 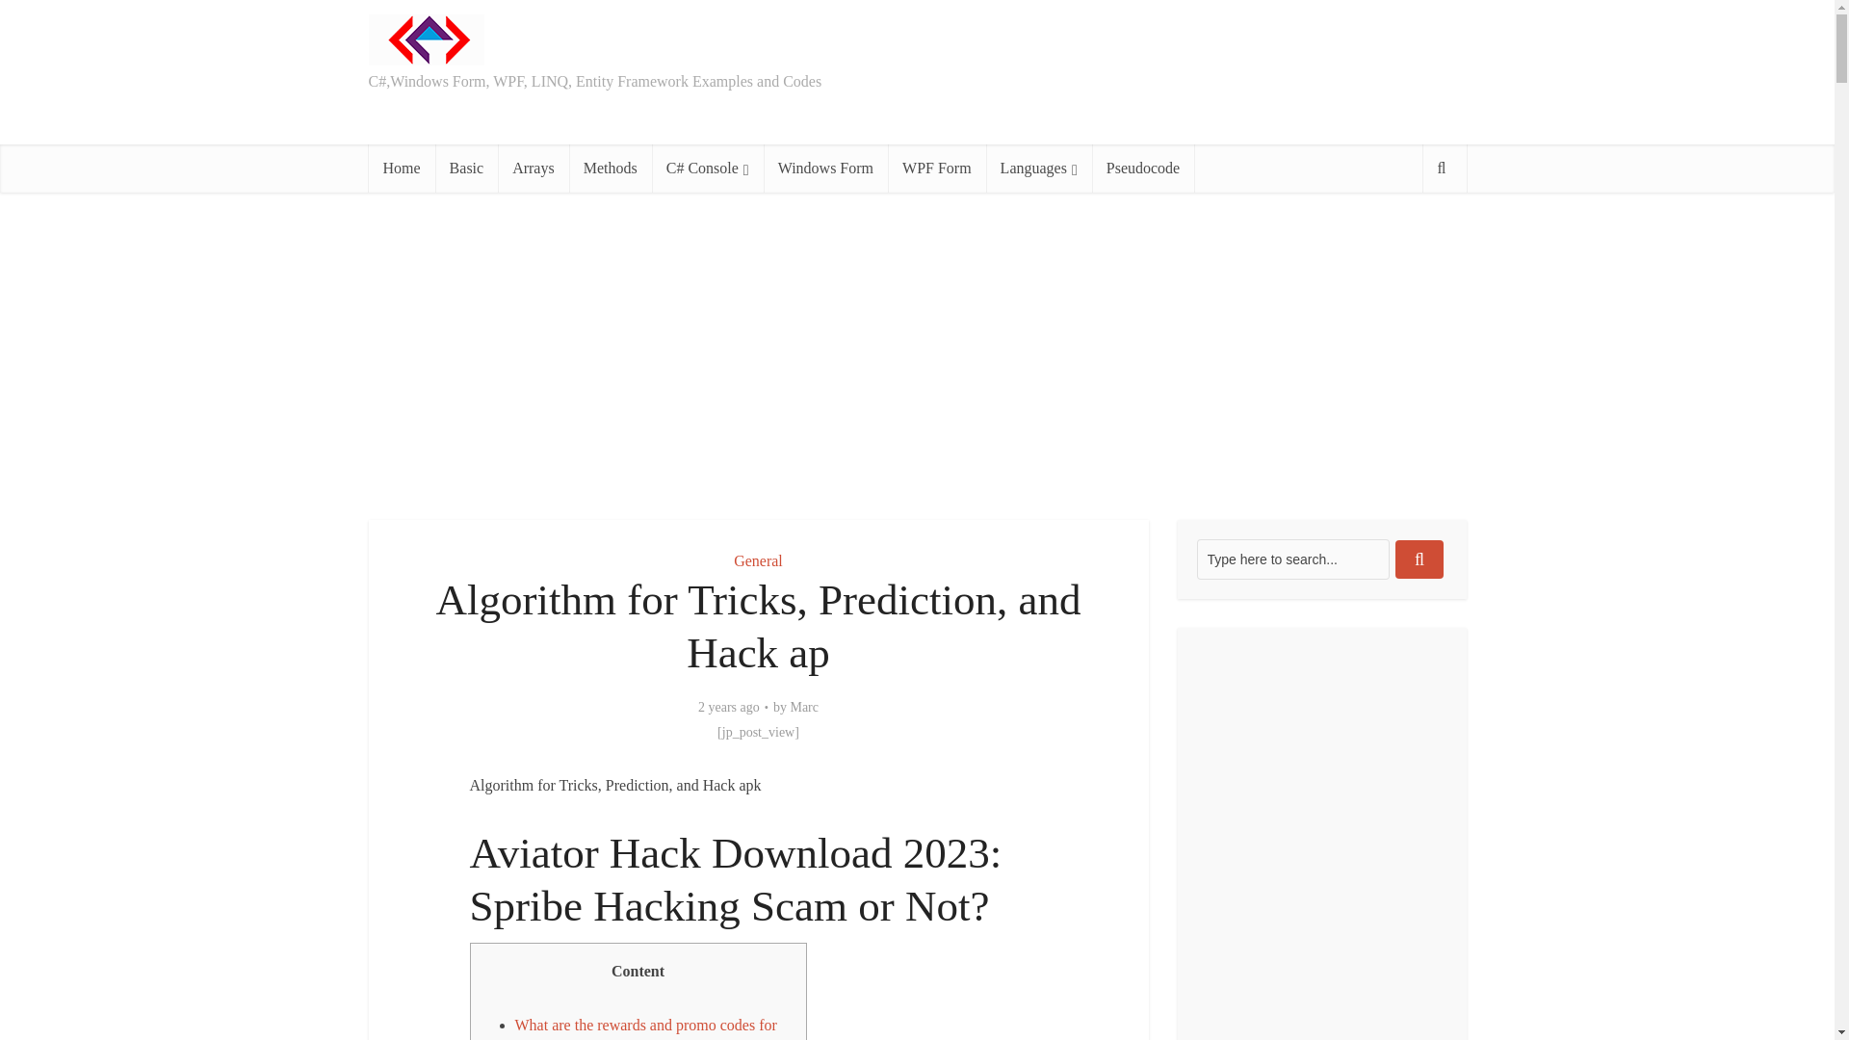 What do you see at coordinates (803, 707) in the screenshot?
I see `Marc` at bounding box center [803, 707].